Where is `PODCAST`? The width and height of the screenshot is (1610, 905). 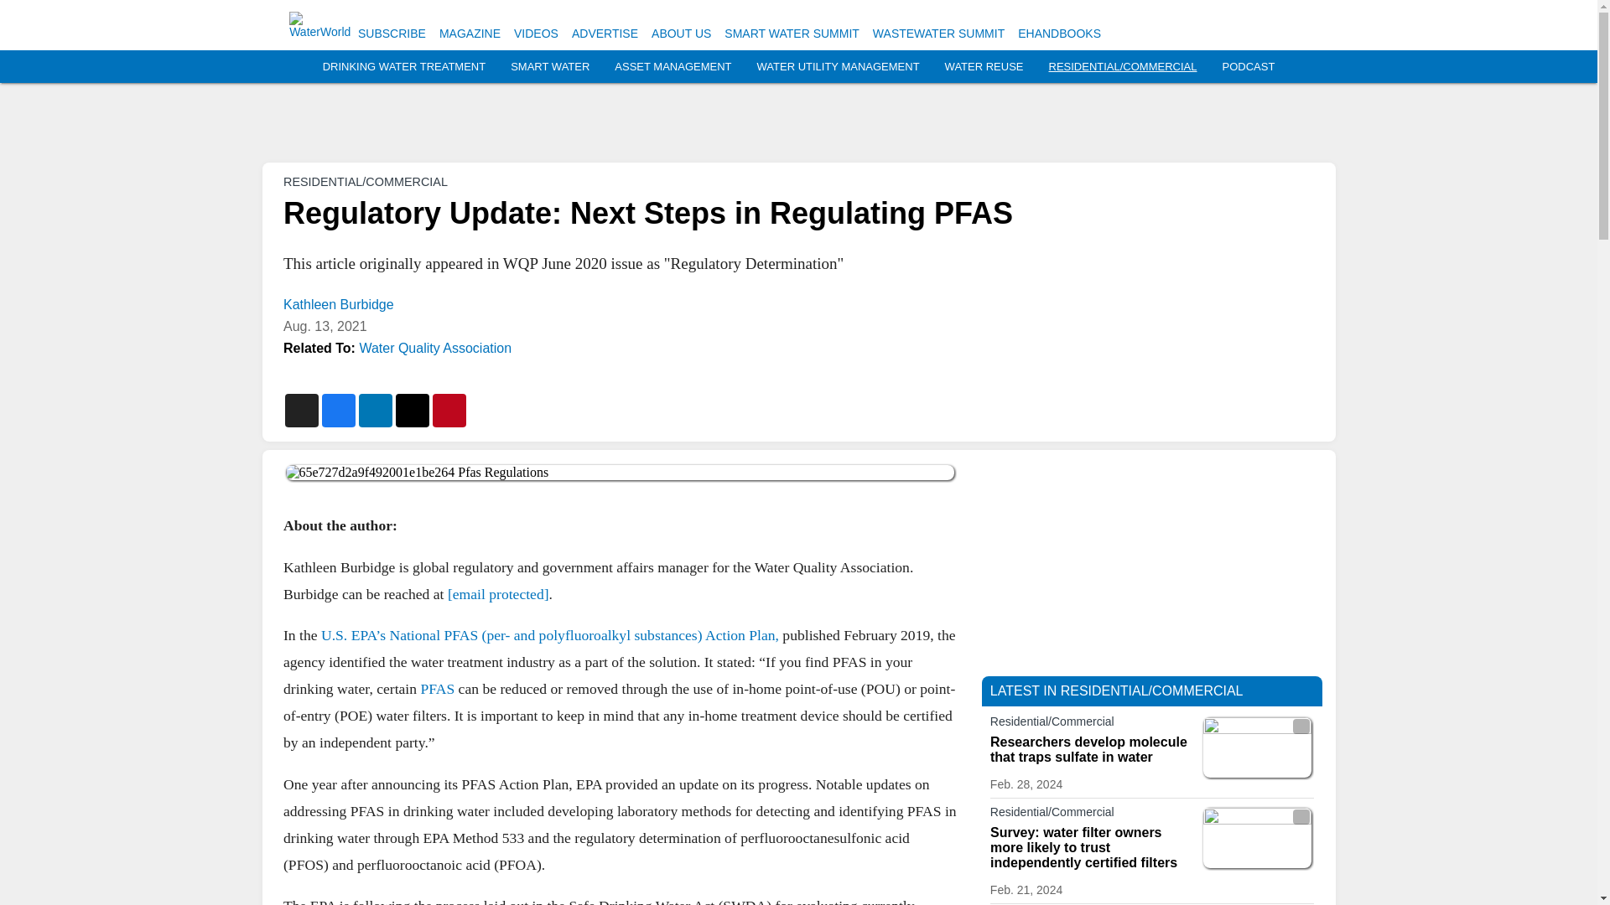 PODCAST is located at coordinates (1248, 67).